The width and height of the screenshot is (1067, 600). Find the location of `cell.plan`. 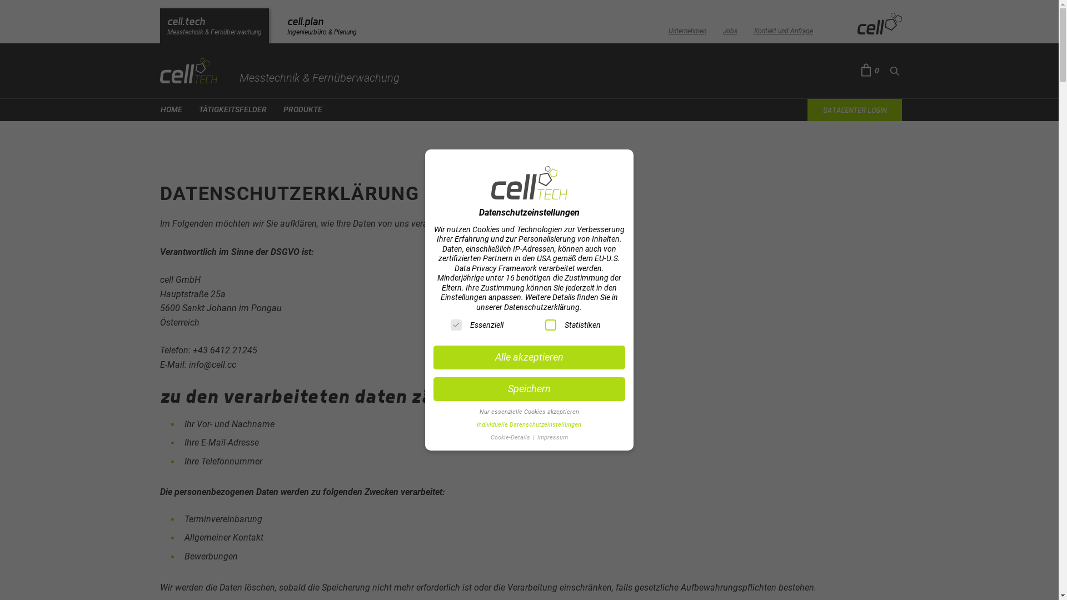

cell.plan is located at coordinates (322, 26).